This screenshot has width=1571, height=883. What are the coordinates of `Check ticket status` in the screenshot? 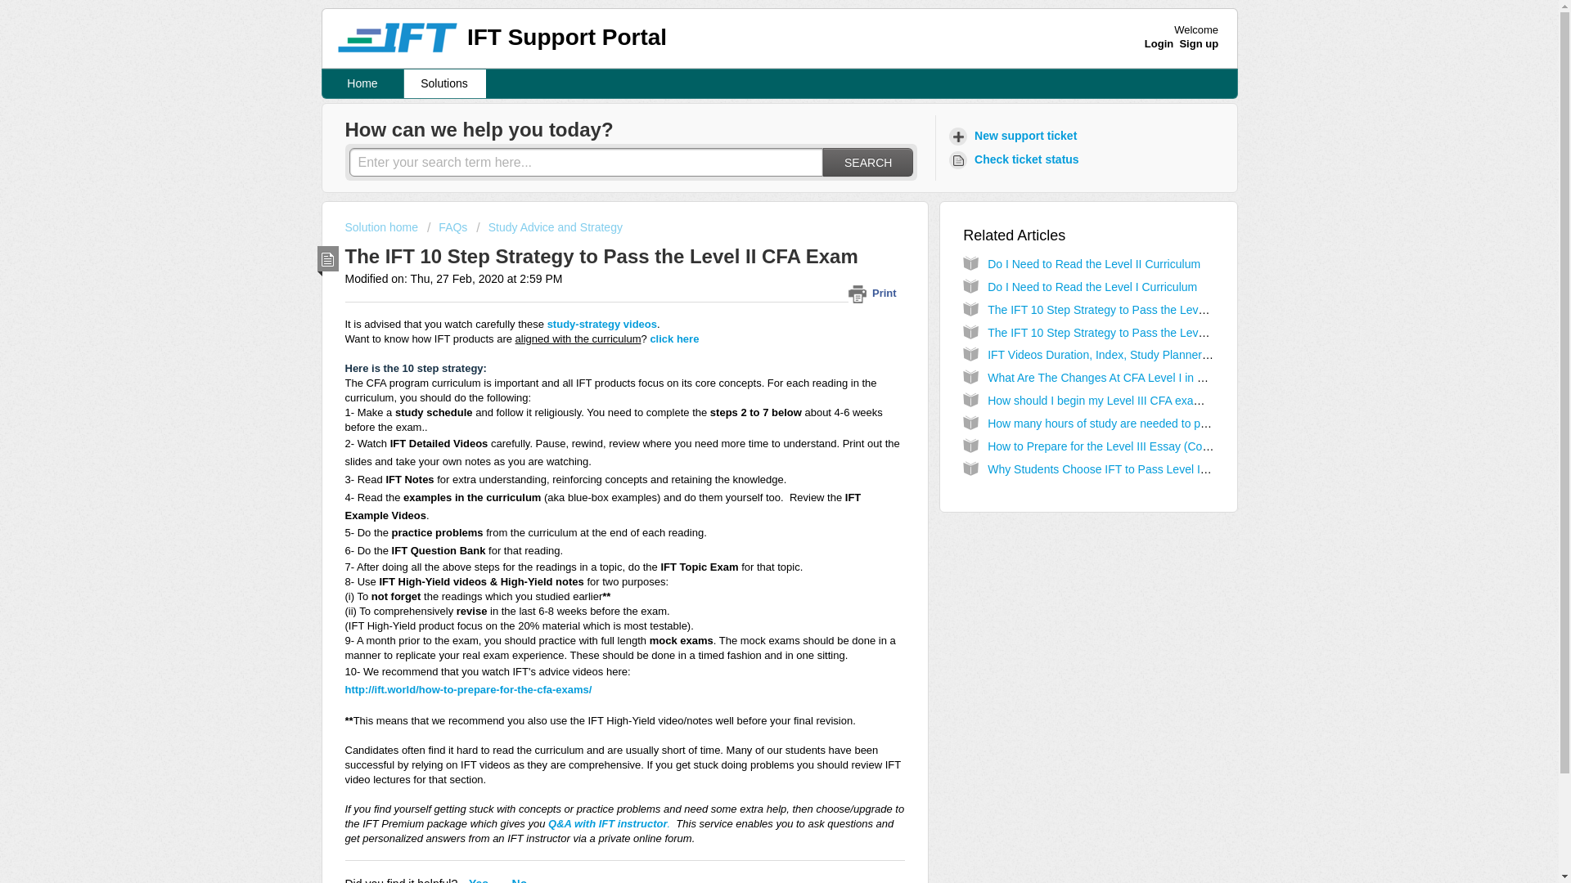 It's located at (1016, 159).